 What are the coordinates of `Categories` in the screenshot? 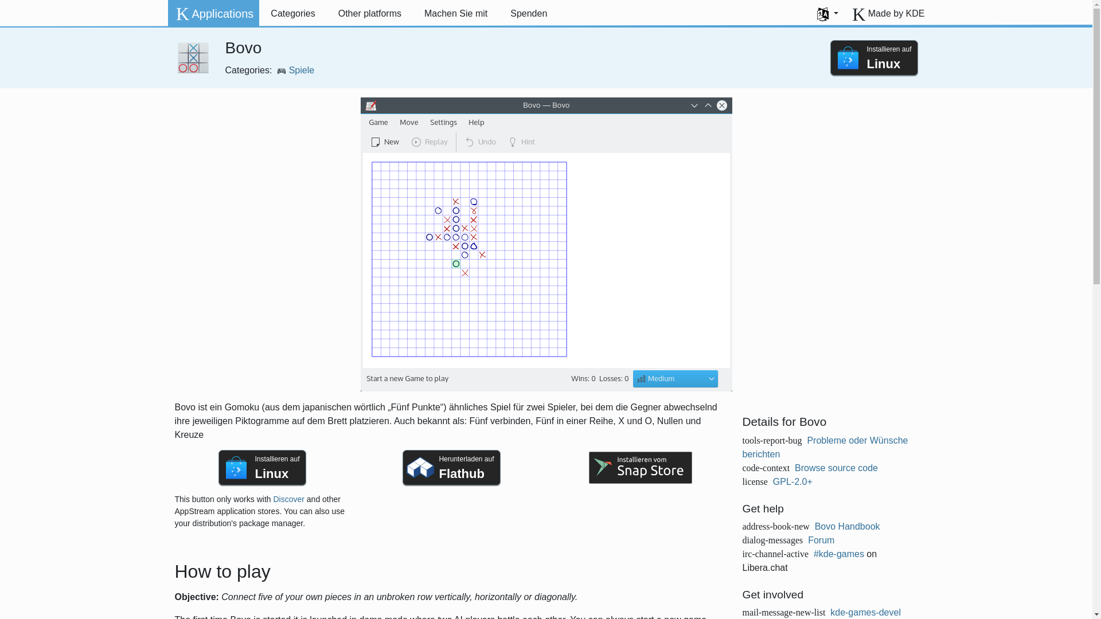 It's located at (292, 14).